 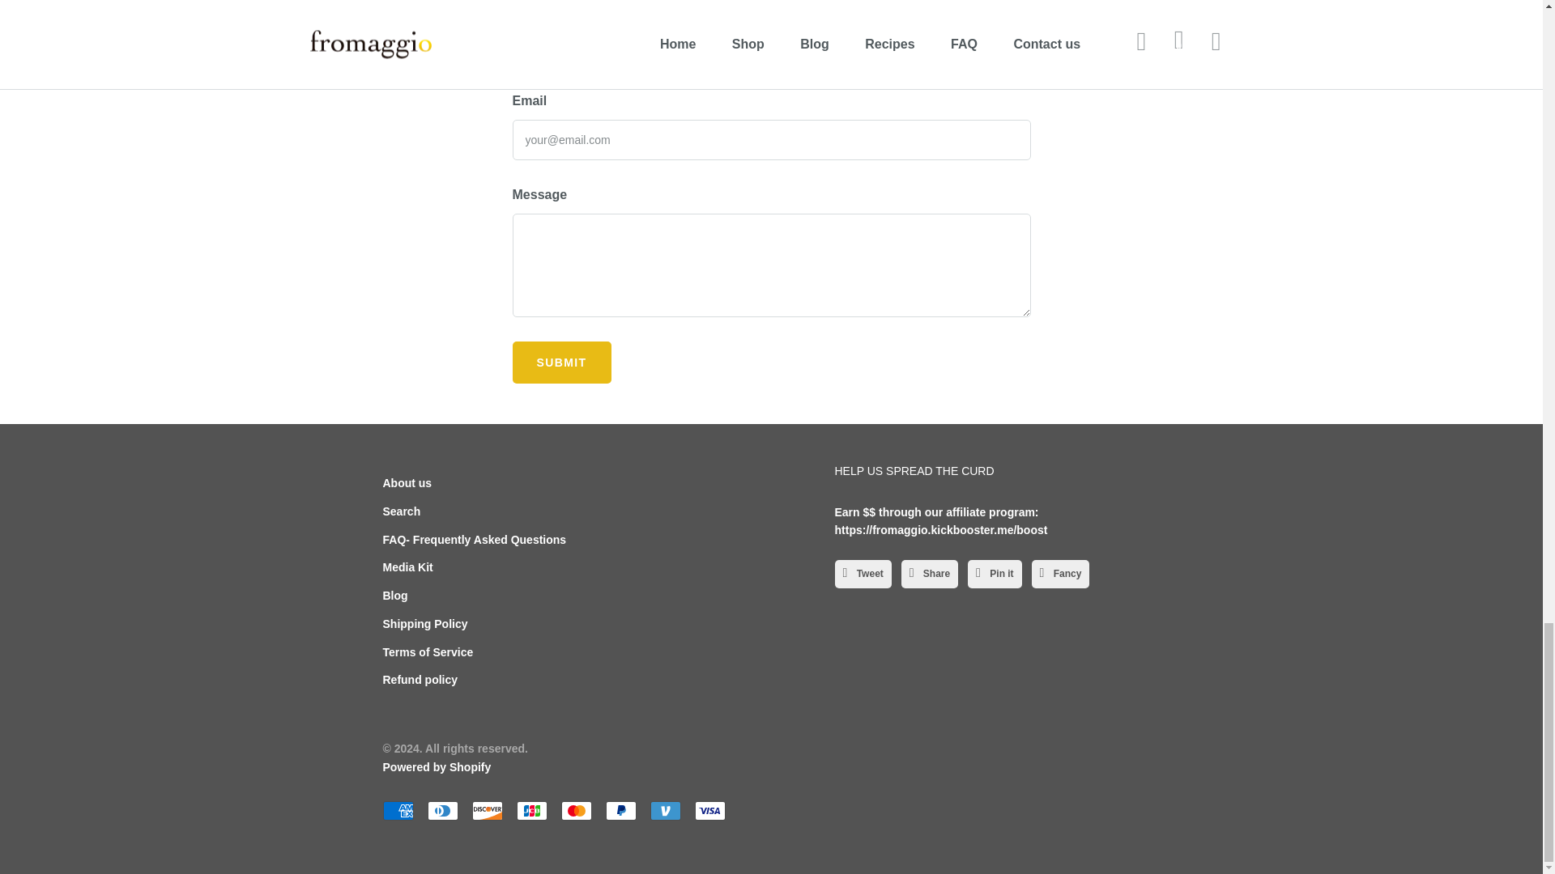 I want to click on Search, so click(x=401, y=511).